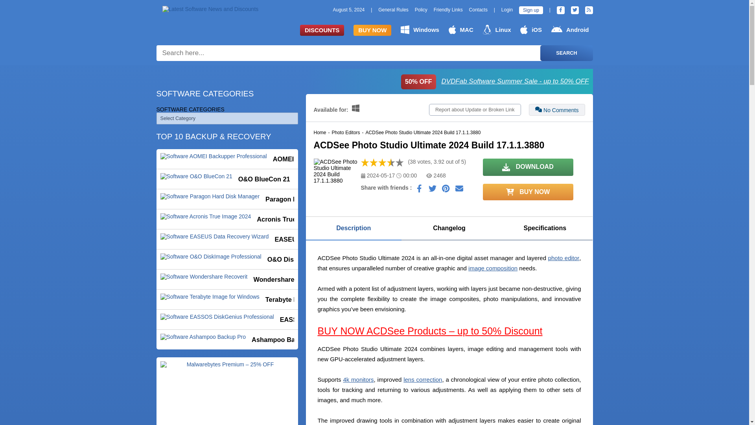 This screenshot has width=755, height=425. Describe the element at coordinates (448, 10) in the screenshot. I see `Friendly Links` at that location.